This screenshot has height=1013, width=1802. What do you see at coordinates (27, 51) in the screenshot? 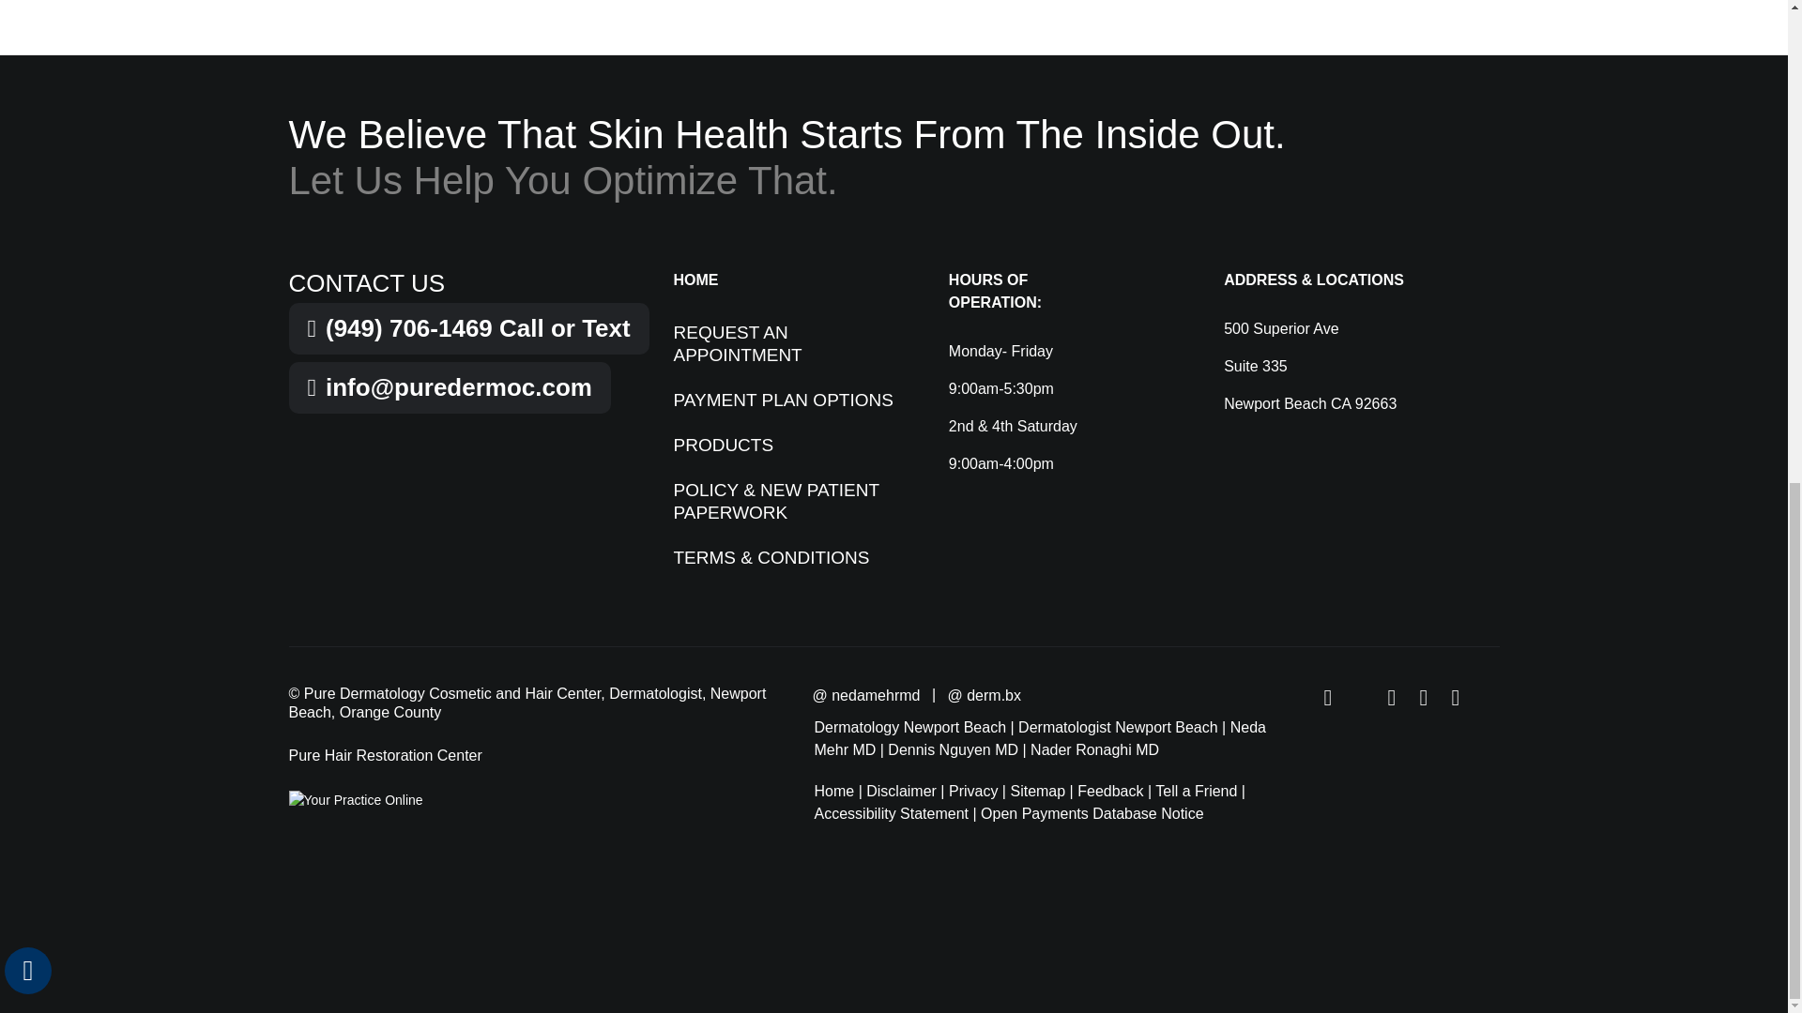
I see `Hide` at bounding box center [27, 51].